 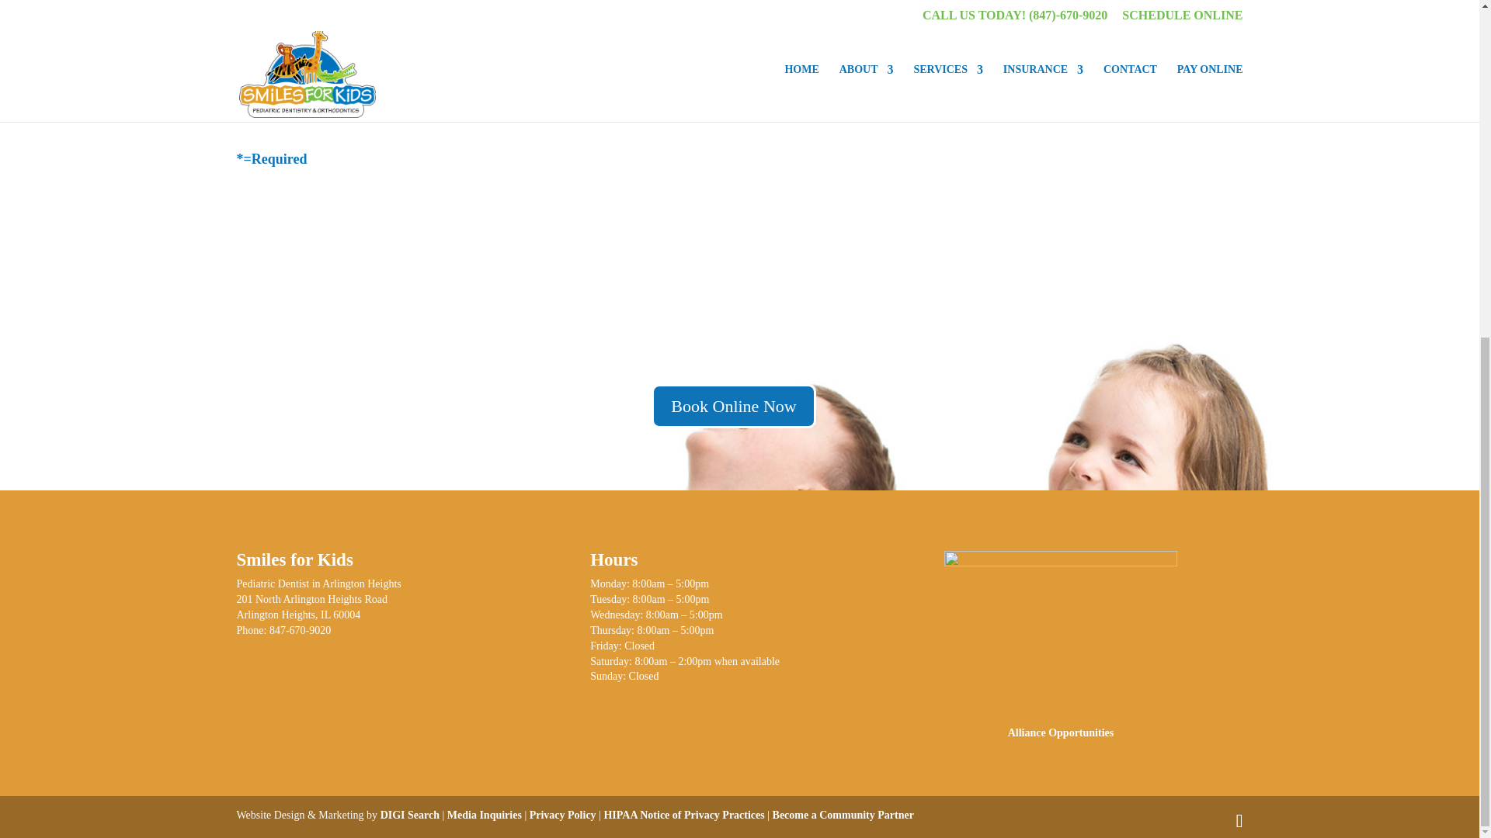 What do you see at coordinates (1061, 732) in the screenshot?
I see `Alliance Opportunities` at bounding box center [1061, 732].